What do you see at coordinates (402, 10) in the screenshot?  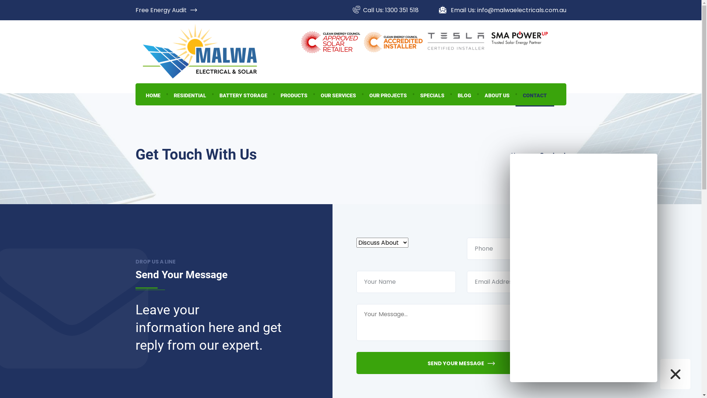 I see `1300 351 518` at bounding box center [402, 10].